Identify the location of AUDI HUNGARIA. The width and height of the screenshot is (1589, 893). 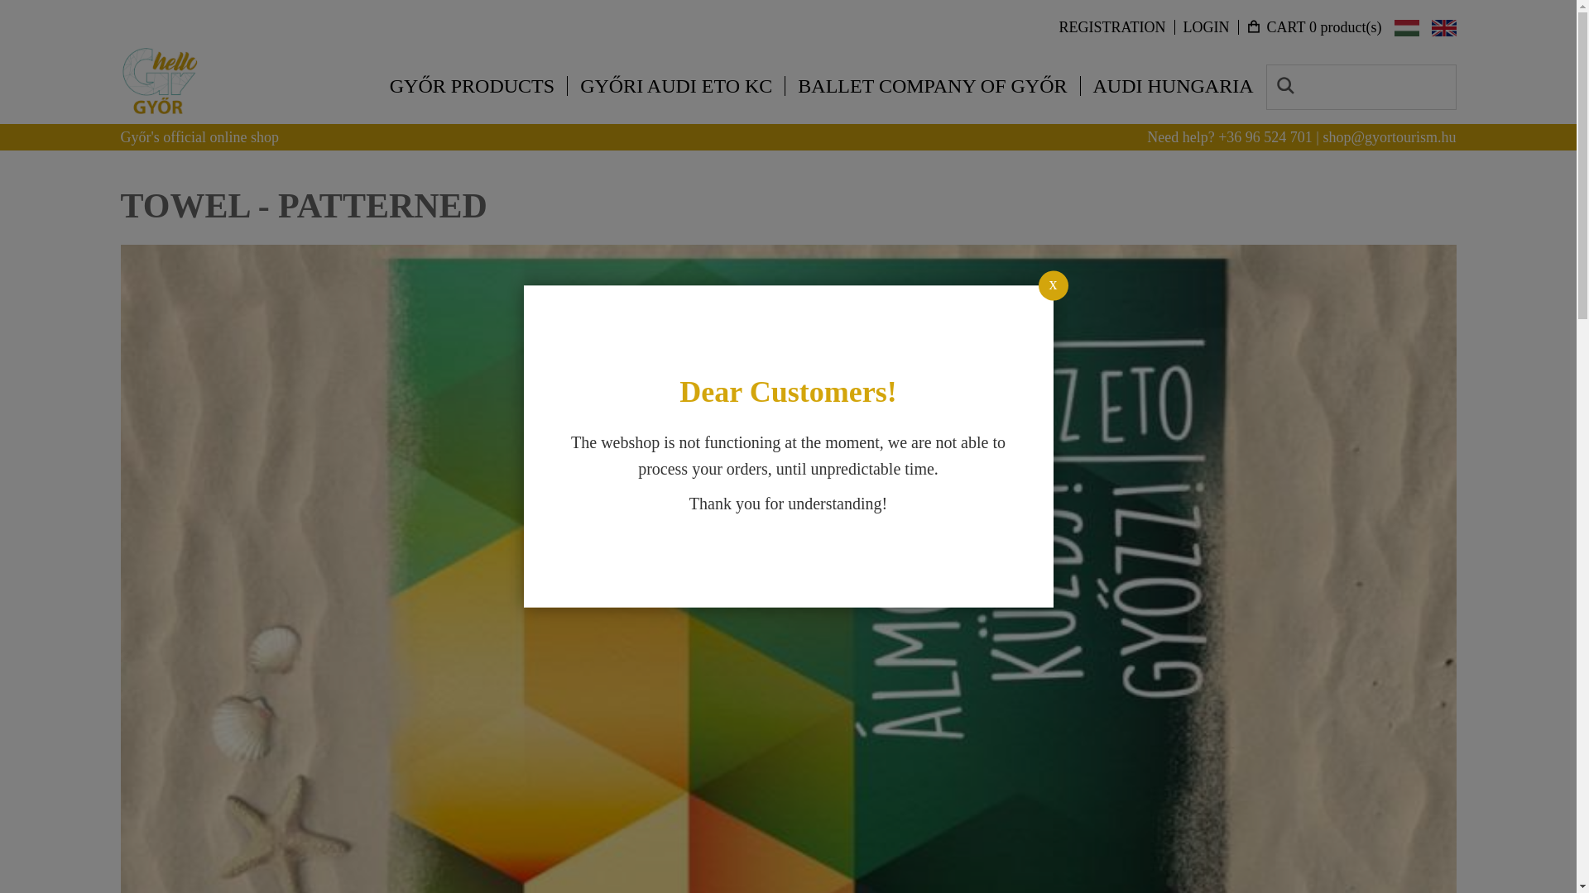
(1174, 85).